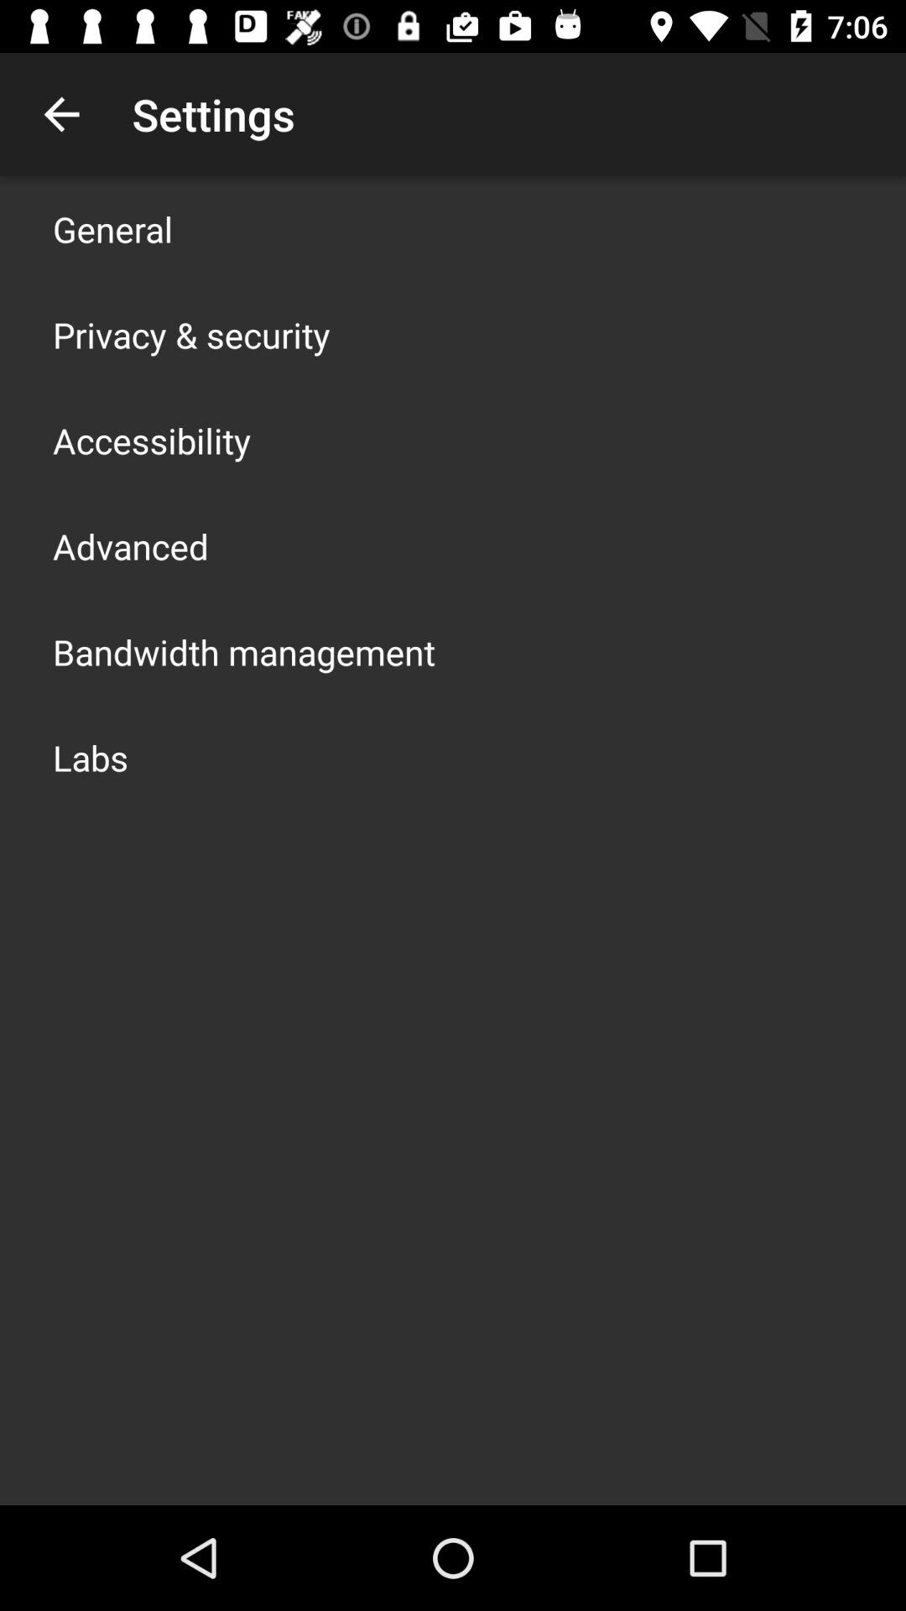 The height and width of the screenshot is (1611, 906). What do you see at coordinates (112, 228) in the screenshot?
I see `turn off the general icon` at bounding box center [112, 228].